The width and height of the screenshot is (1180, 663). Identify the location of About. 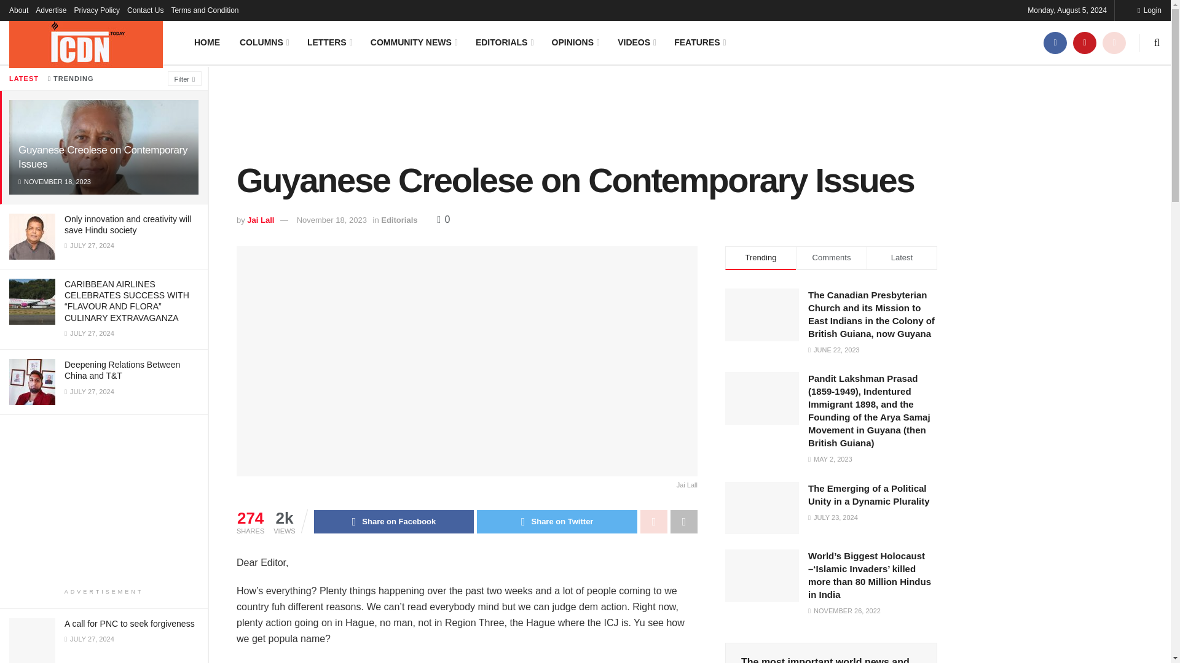
(18, 10).